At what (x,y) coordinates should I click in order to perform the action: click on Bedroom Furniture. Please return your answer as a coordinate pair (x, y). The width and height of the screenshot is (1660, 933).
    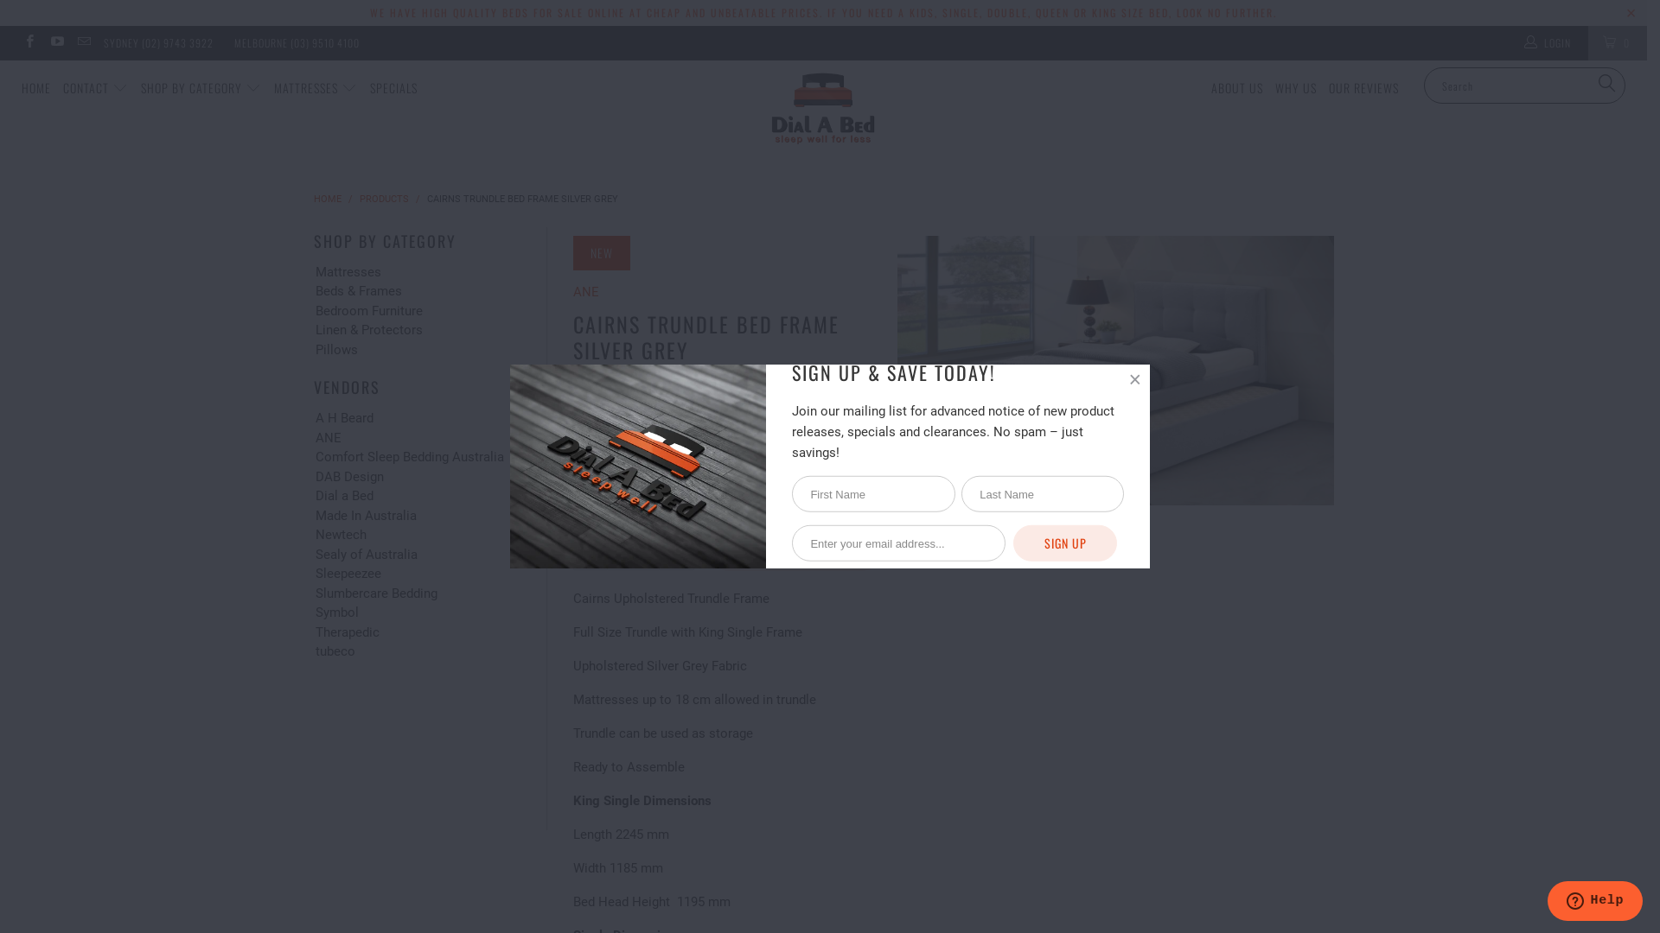
    Looking at the image, I should click on (418, 311).